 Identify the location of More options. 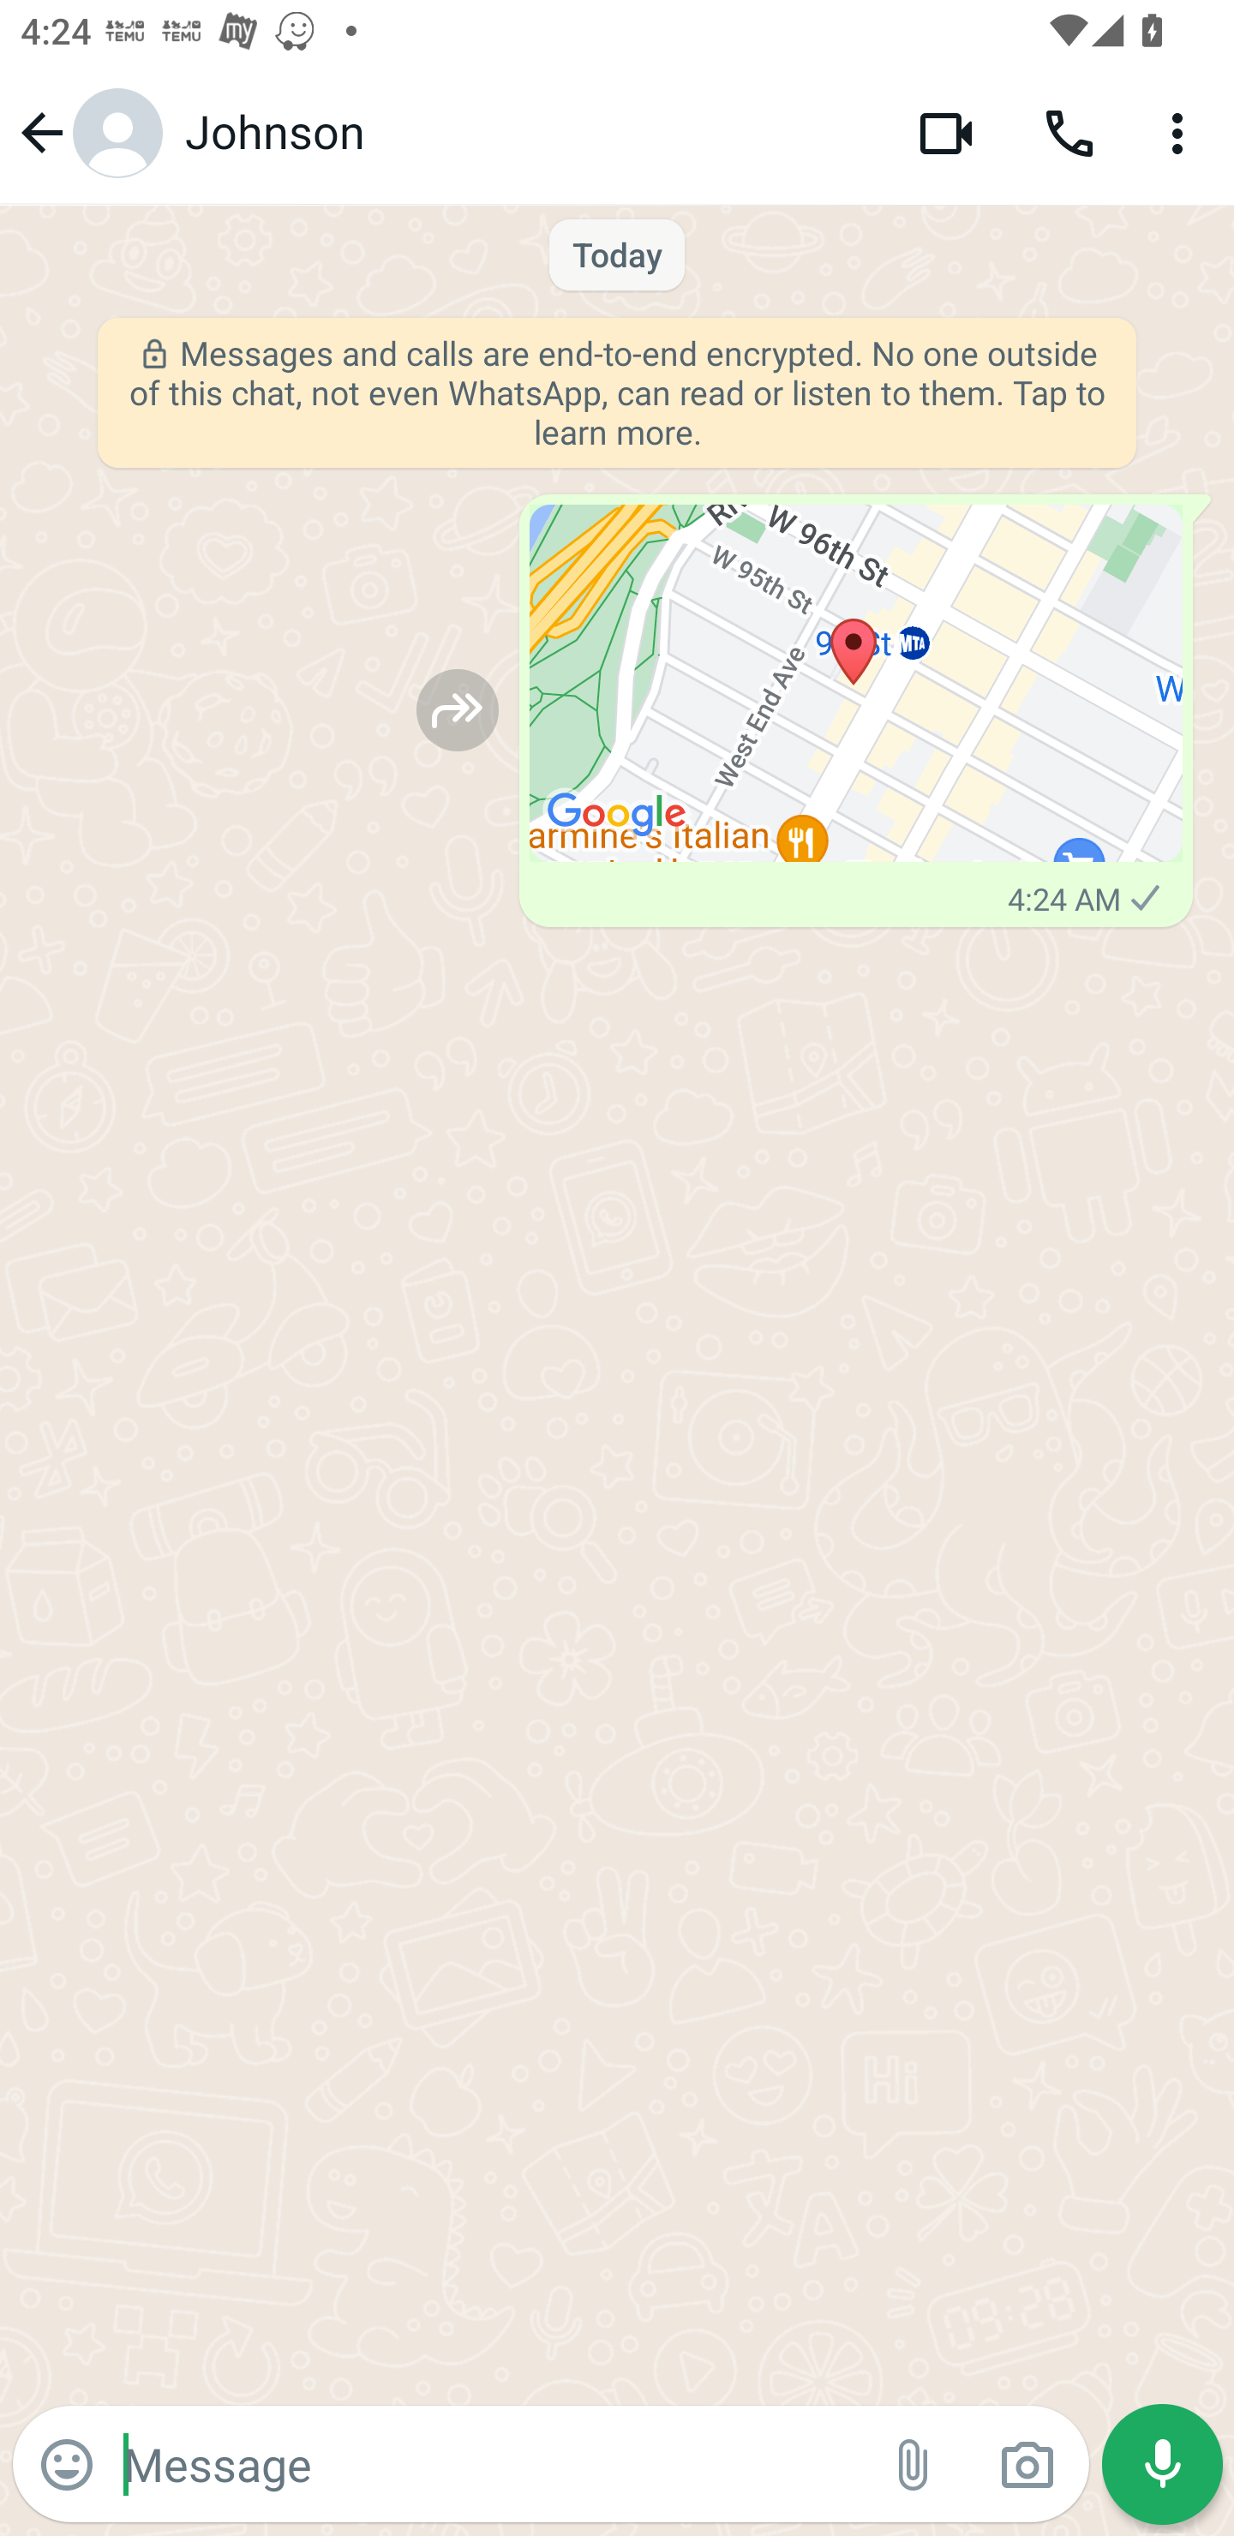
(1183, 132).